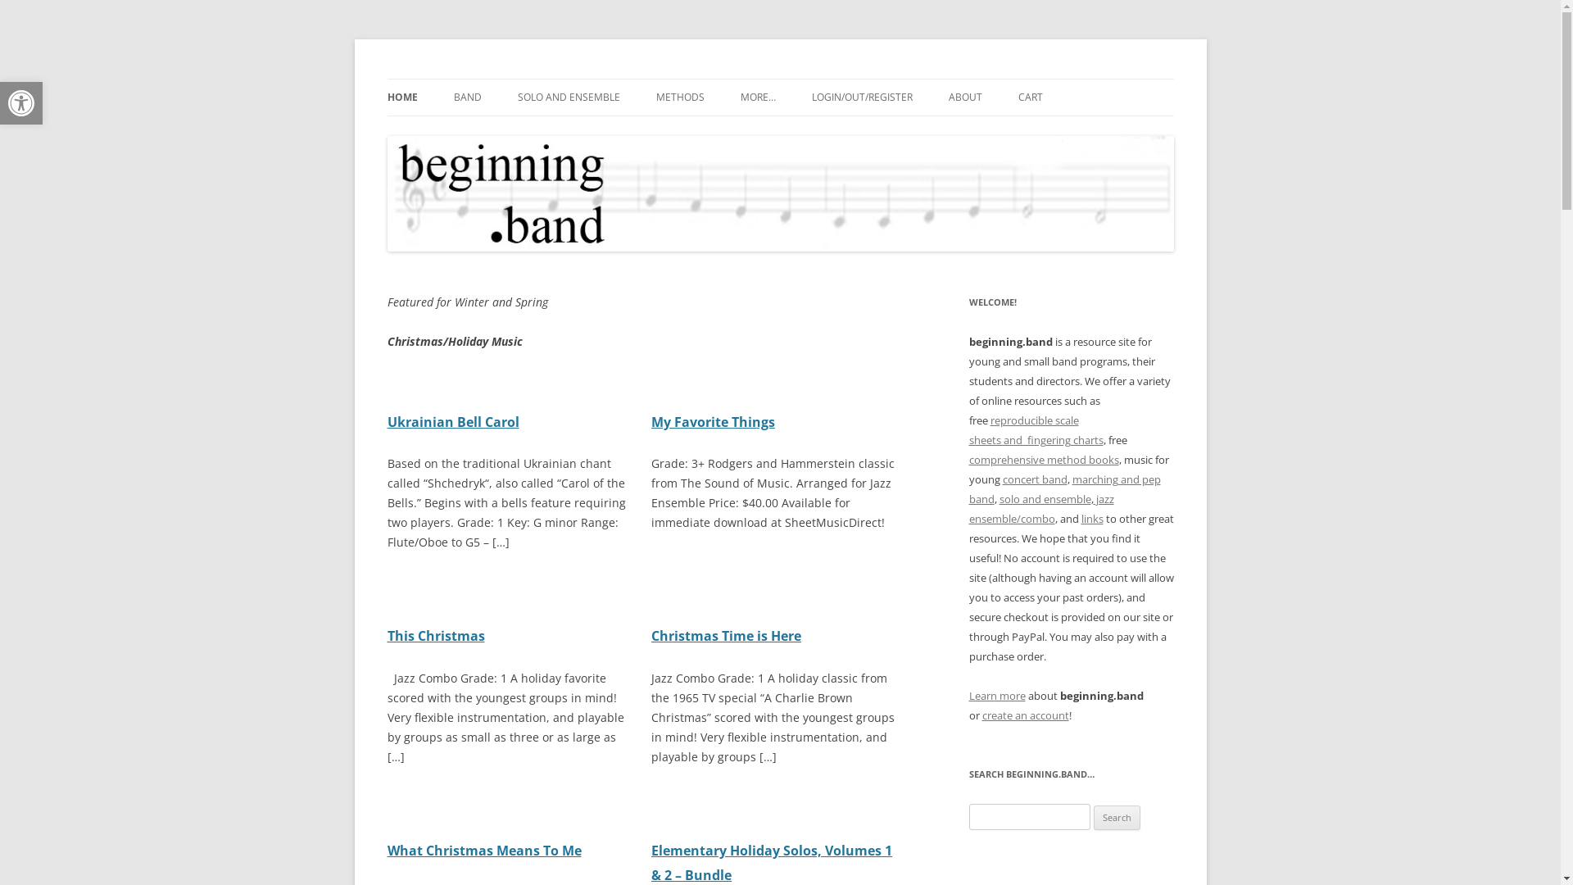  What do you see at coordinates (452, 422) in the screenshot?
I see `Ukrainian Bell Carol` at bounding box center [452, 422].